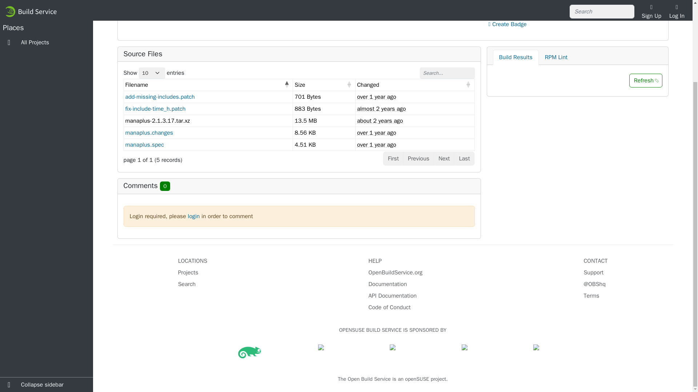  What do you see at coordinates (377, 144) in the screenshot?
I see `2023-04-10 21:57 UTC` at bounding box center [377, 144].